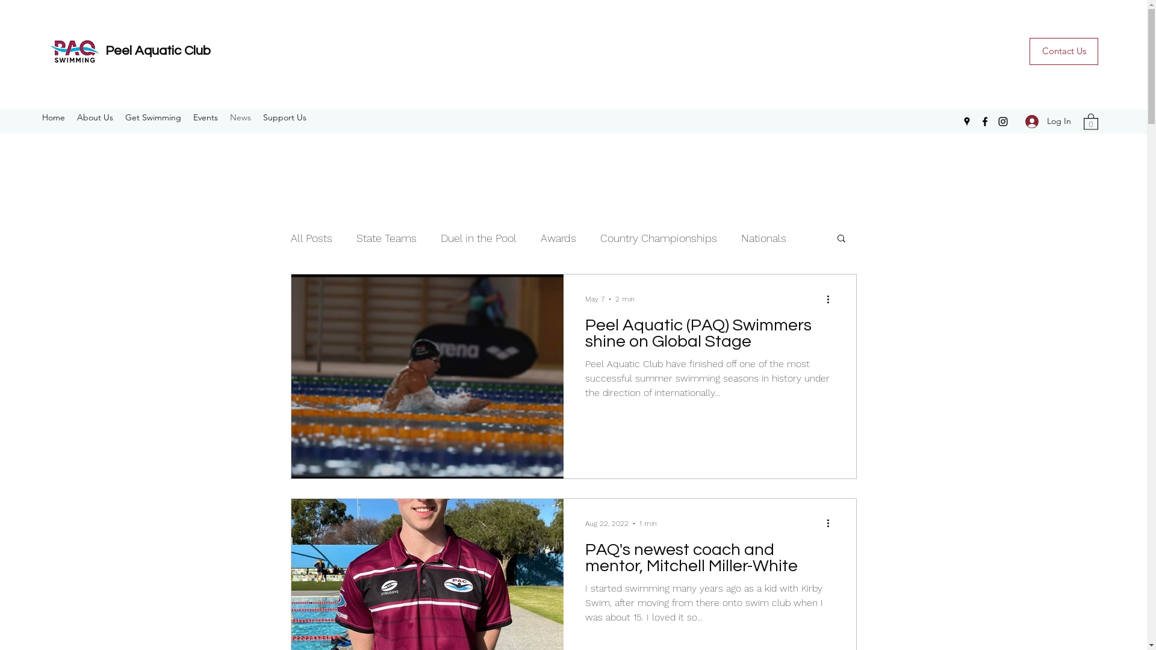 The image size is (1156, 650). I want to click on Peel Aquatic (PAQ) Swimmers shine on Global Stage, so click(710, 337).